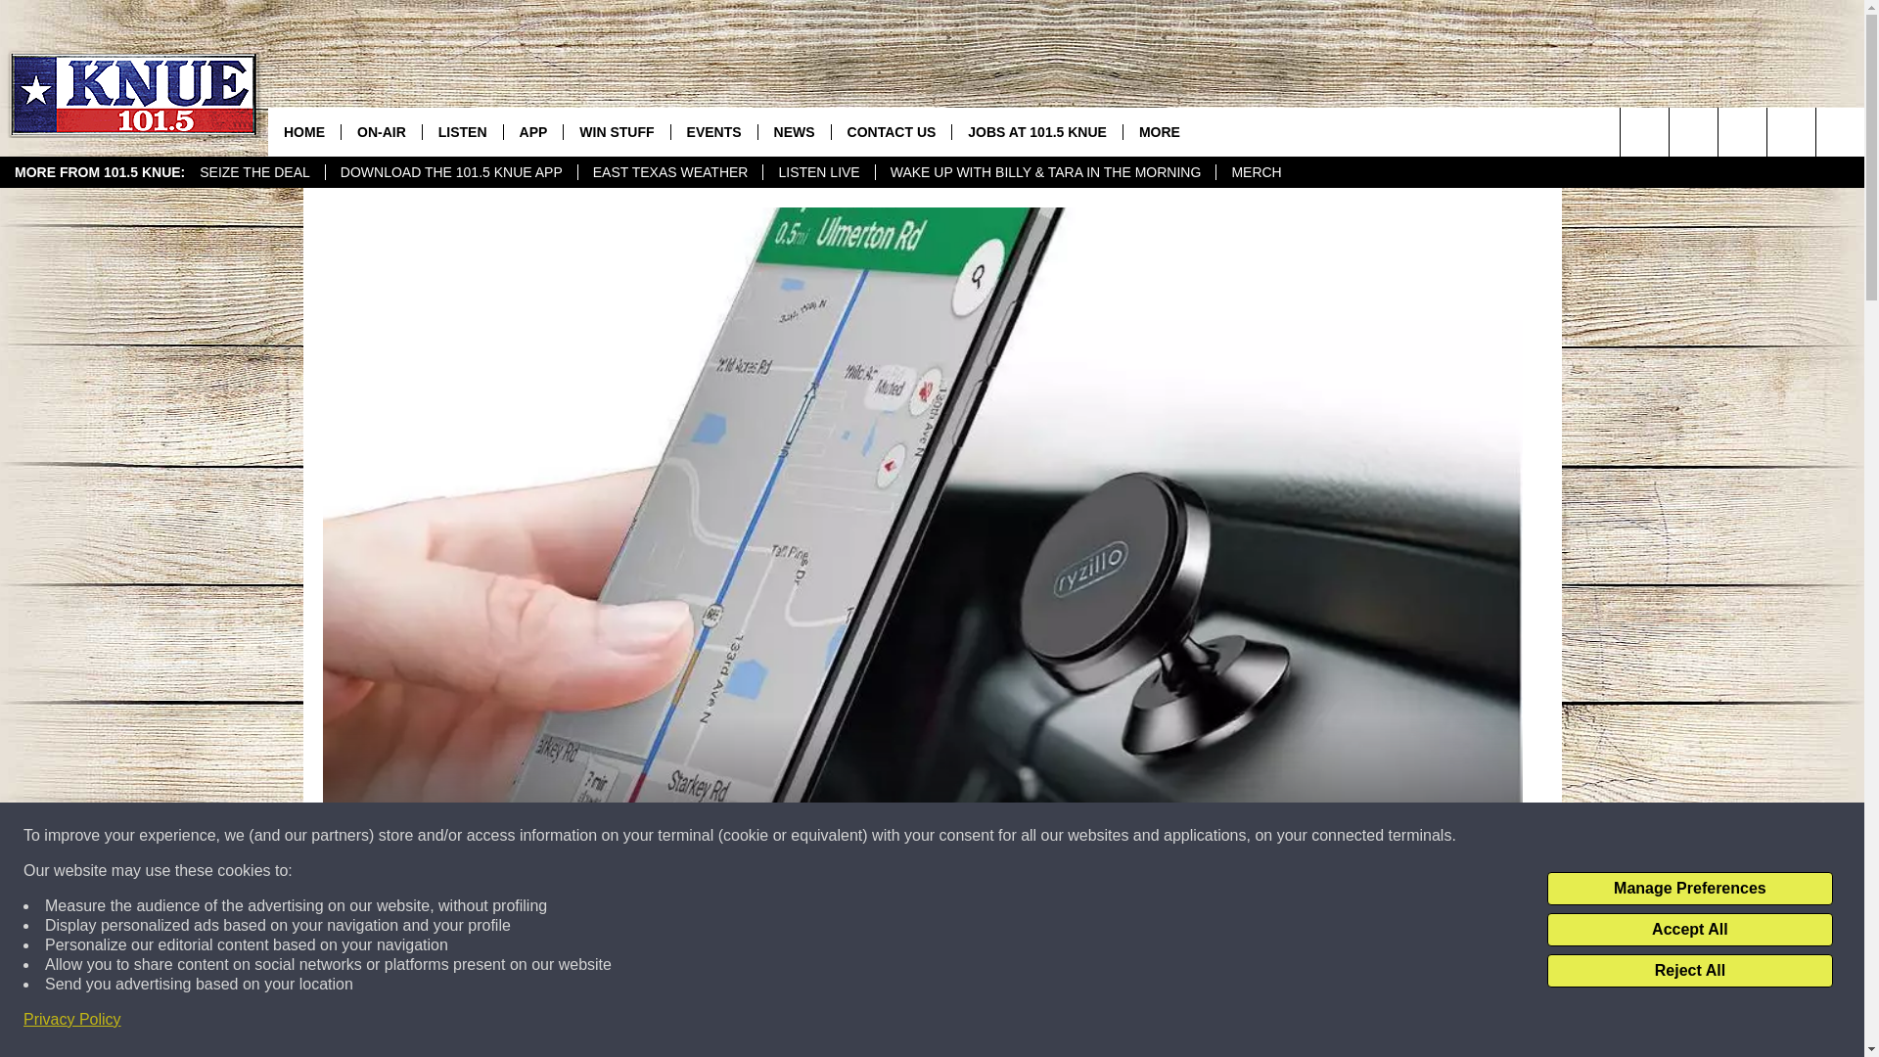  Describe the element at coordinates (1689, 930) in the screenshot. I see `Accept All` at that location.